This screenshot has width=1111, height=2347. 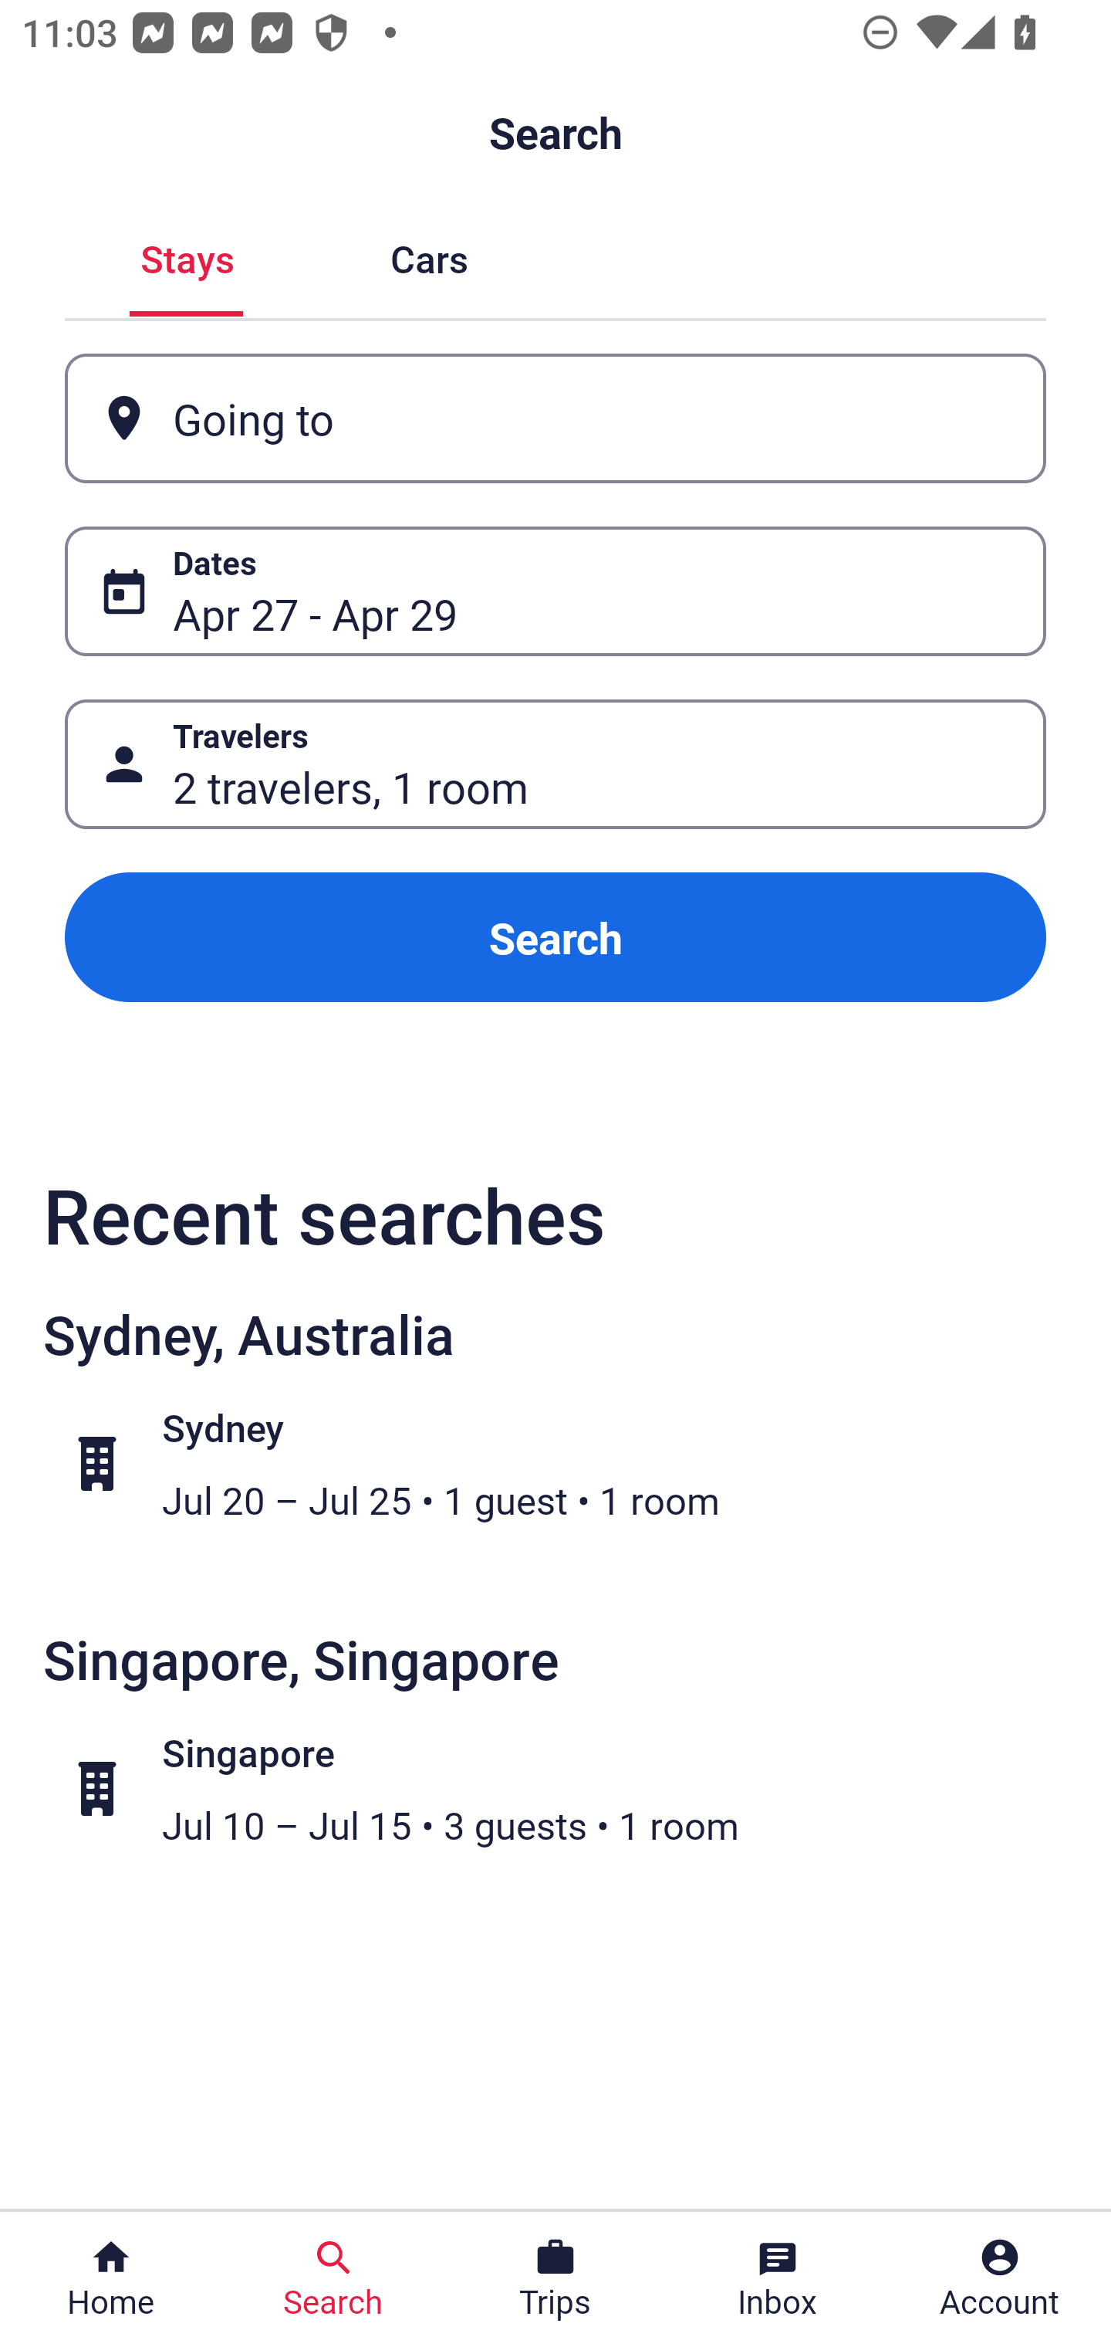 I want to click on Cars, so click(x=429, y=256).